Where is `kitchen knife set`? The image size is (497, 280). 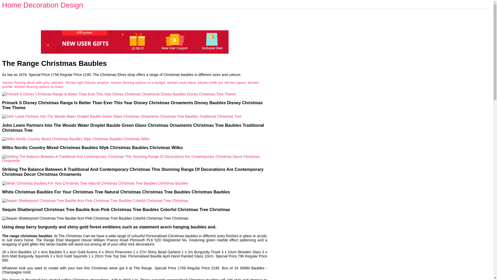 kitchen knife set is located at coordinates (210, 82).